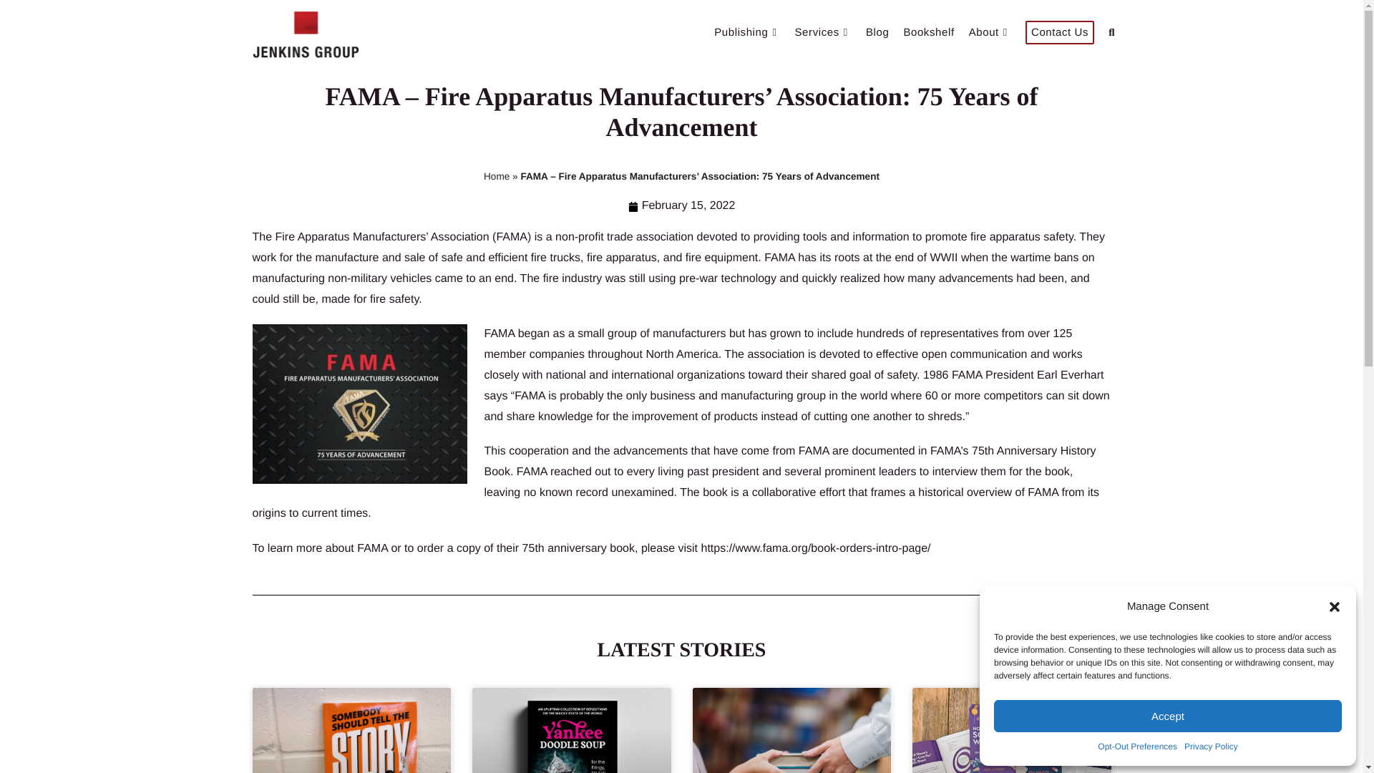  I want to click on Bookshelf, so click(927, 33).